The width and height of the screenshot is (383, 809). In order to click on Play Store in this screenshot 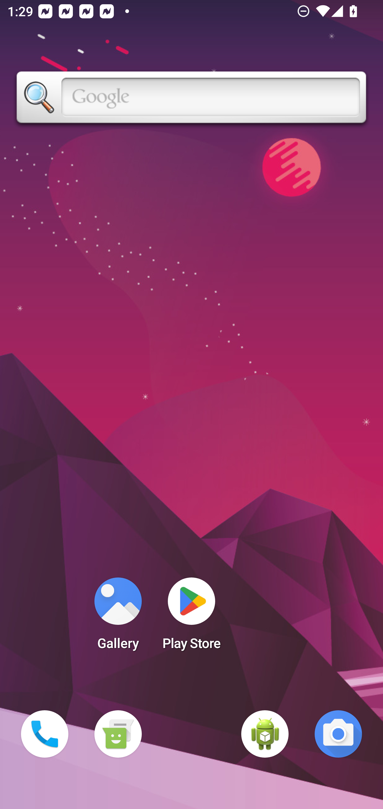, I will do `click(191, 617)`.